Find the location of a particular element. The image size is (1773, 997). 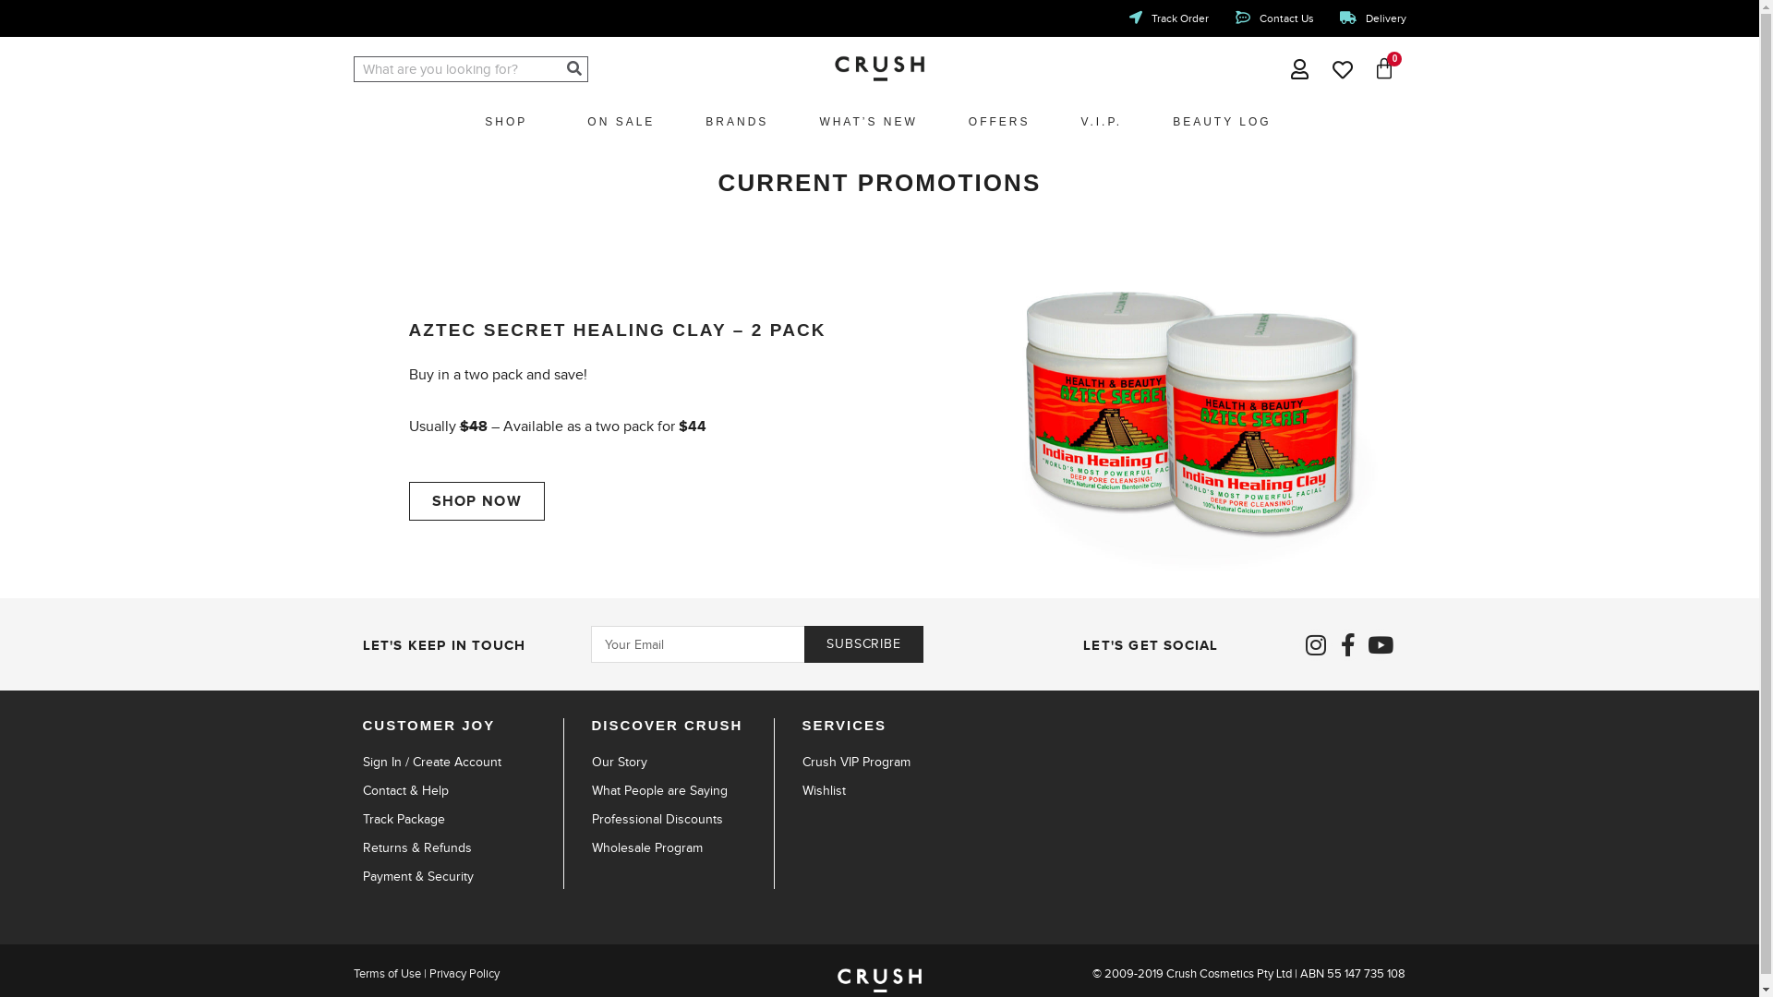

Privacy Policy is located at coordinates (464, 973).